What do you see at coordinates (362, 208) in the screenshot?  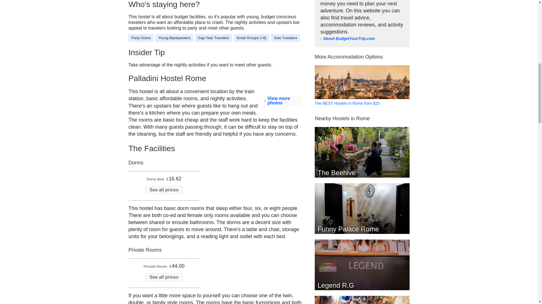 I see `Funny Palace Rome` at bounding box center [362, 208].